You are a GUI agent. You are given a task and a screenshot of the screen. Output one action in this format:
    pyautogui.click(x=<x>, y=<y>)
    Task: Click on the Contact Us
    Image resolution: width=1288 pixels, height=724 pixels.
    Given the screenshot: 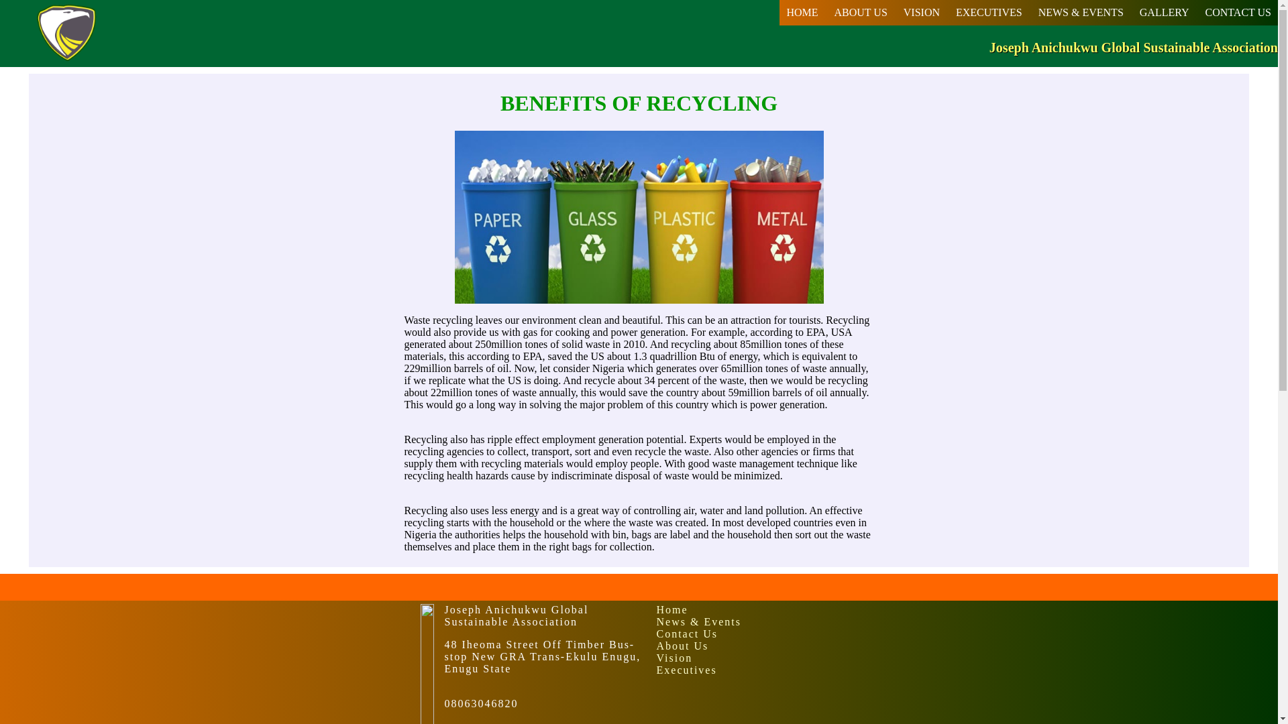 What is the action you would take?
    pyautogui.click(x=757, y=634)
    